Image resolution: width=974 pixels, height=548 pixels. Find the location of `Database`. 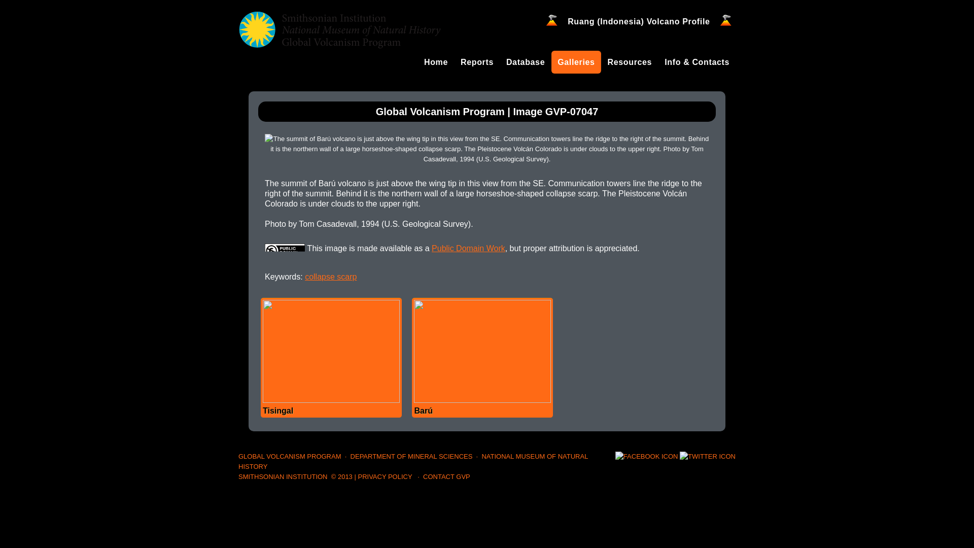

Database is located at coordinates (526, 62).